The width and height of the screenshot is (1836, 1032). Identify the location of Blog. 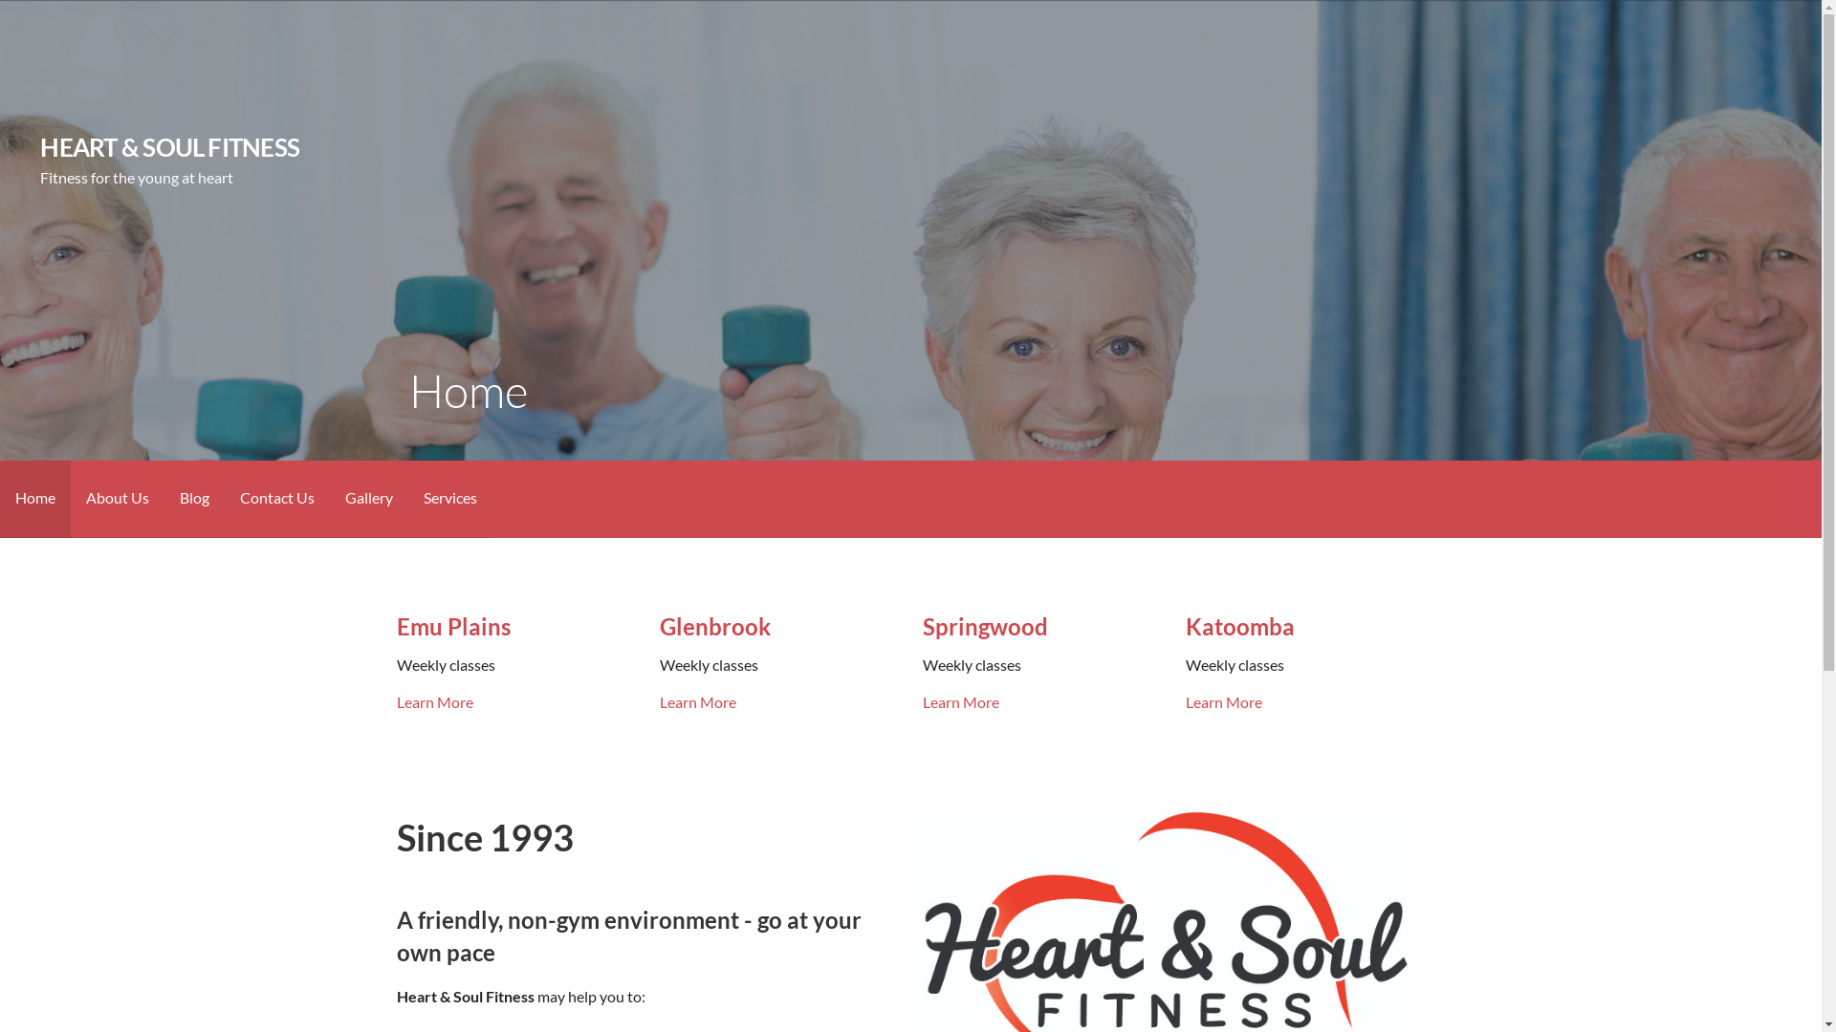
(195, 499).